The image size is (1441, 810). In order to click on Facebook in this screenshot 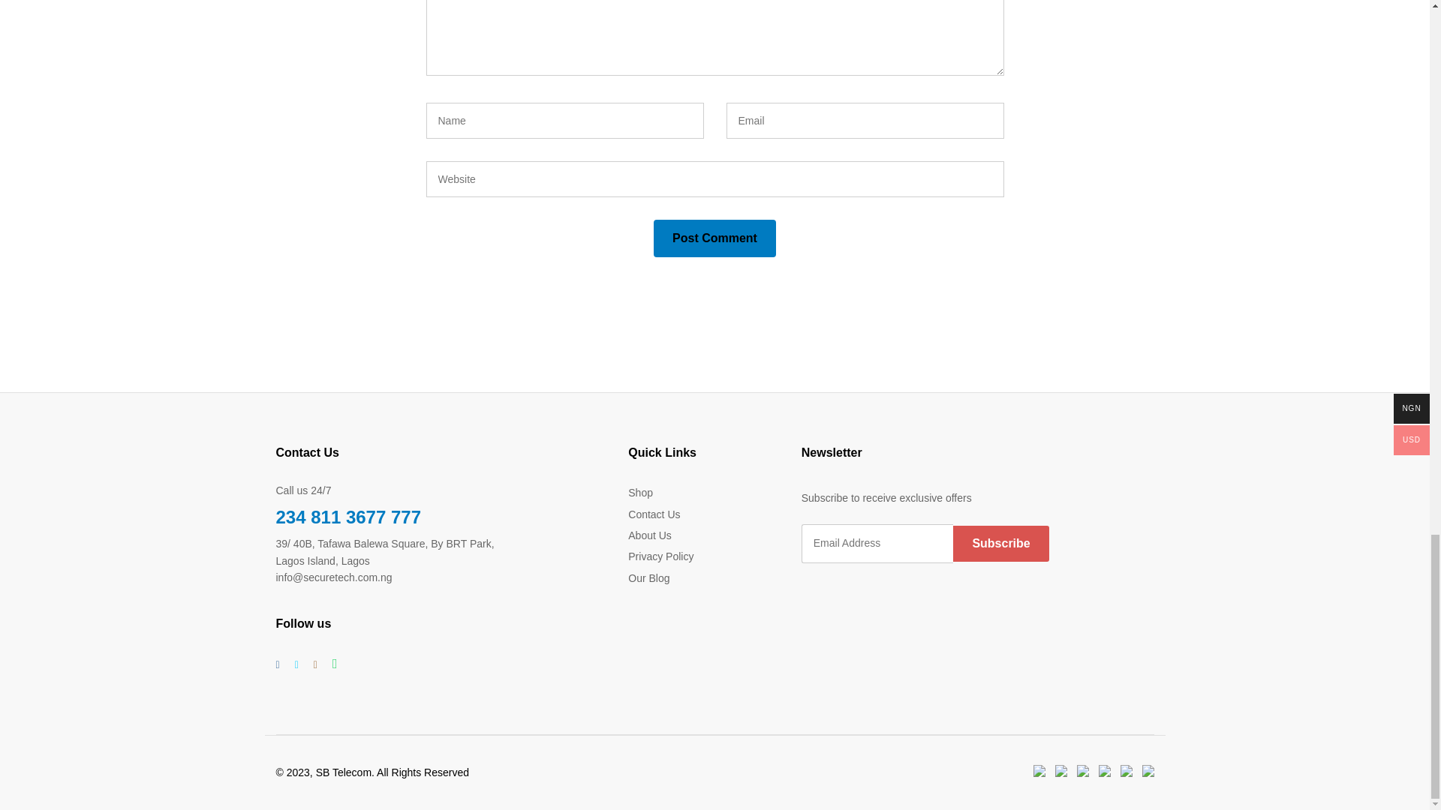, I will do `click(278, 664)`.